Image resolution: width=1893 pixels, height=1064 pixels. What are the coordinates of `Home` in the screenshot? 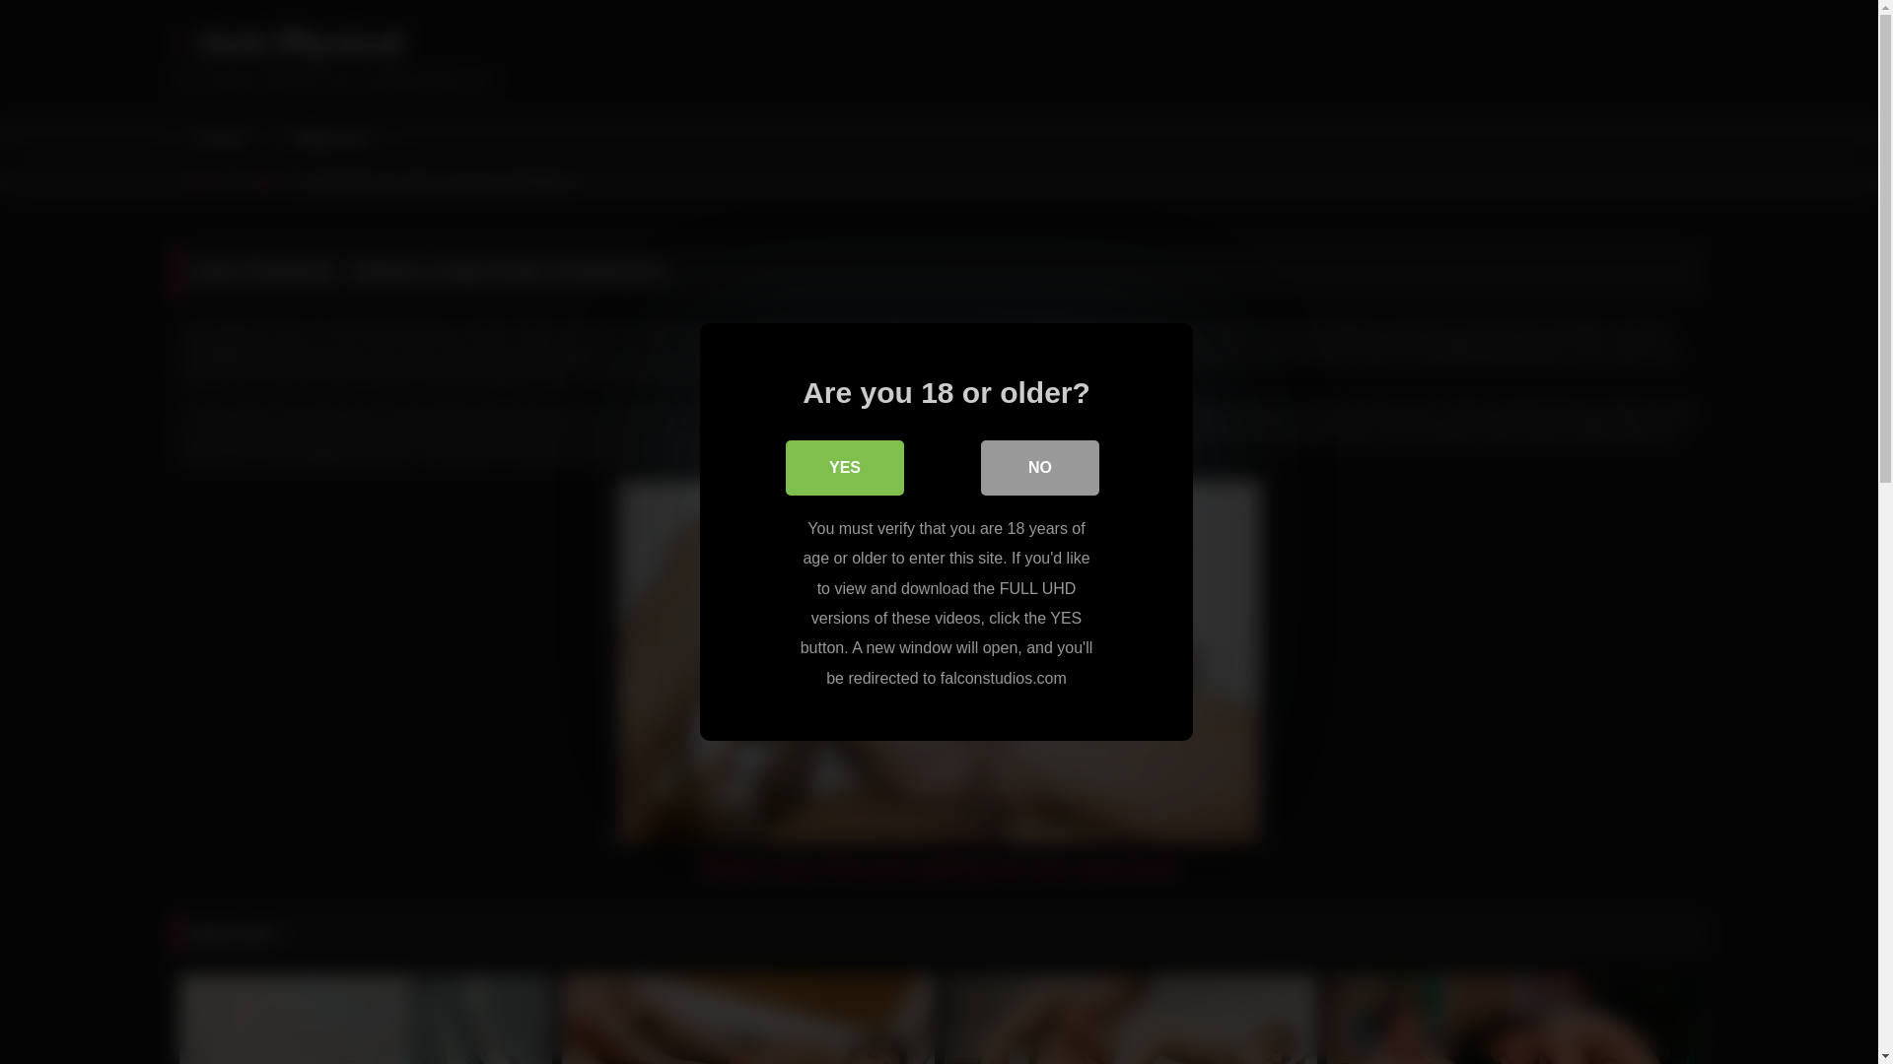 It's located at (202, 180).